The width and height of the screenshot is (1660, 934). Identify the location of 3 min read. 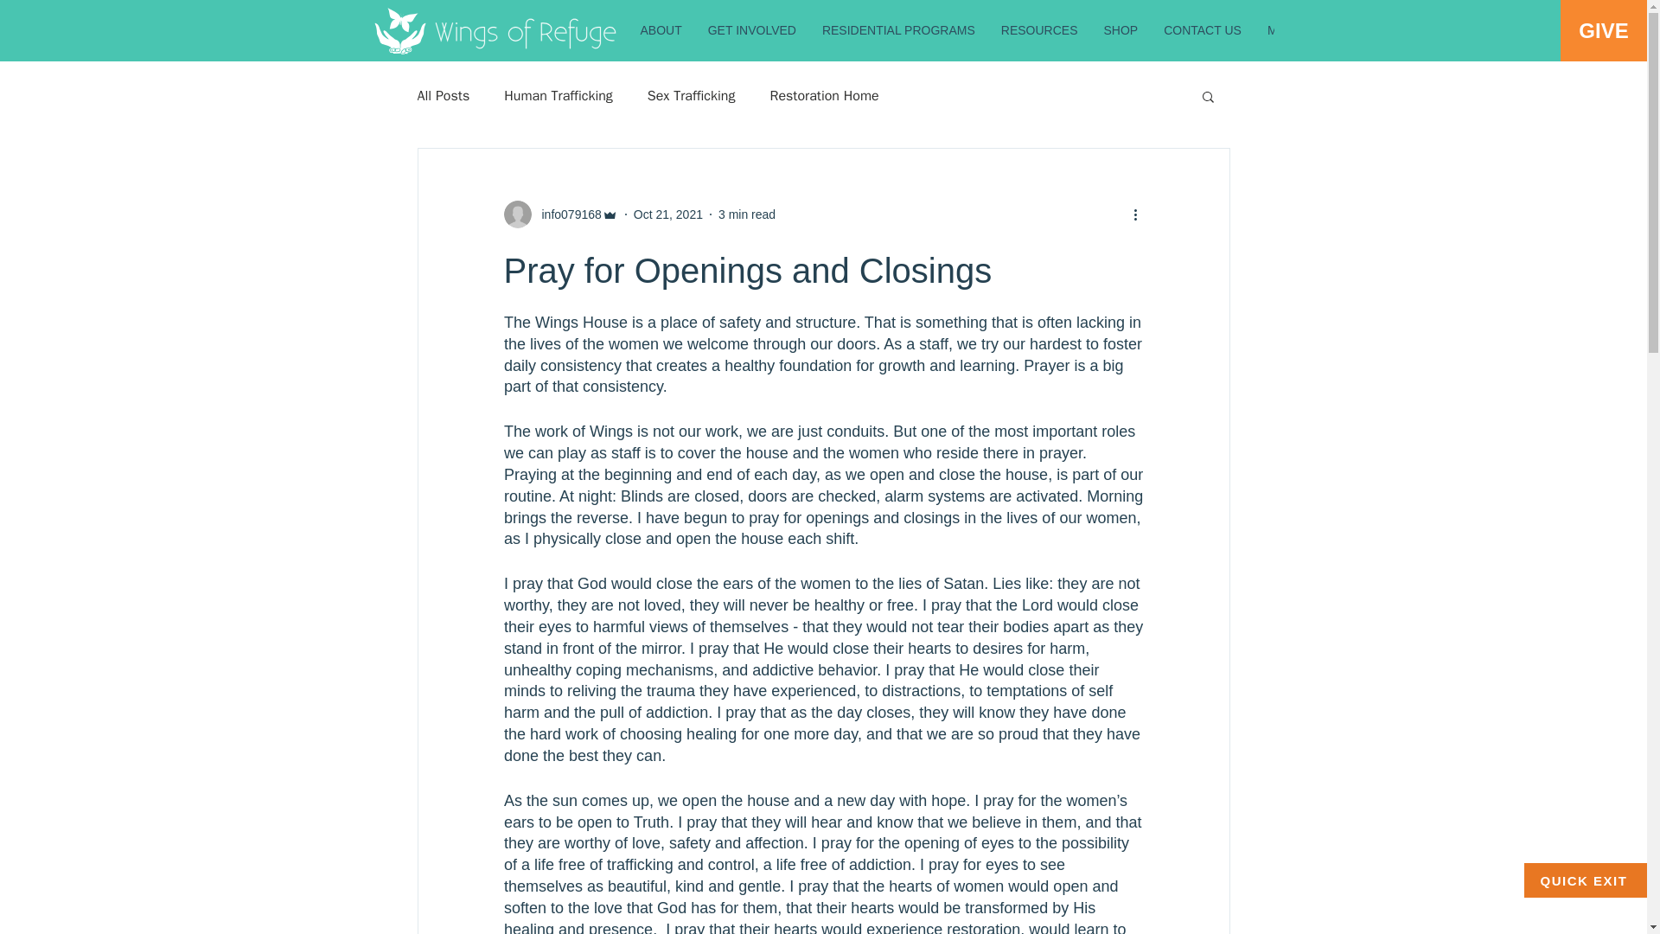
(747, 214).